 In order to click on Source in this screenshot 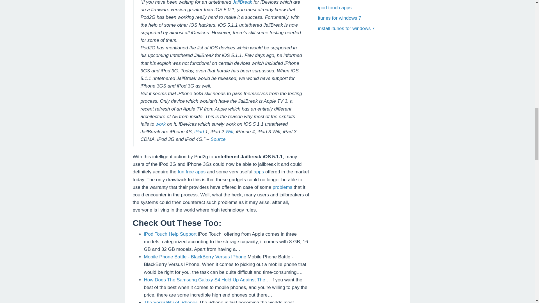, I will do `click(218, 139)`.